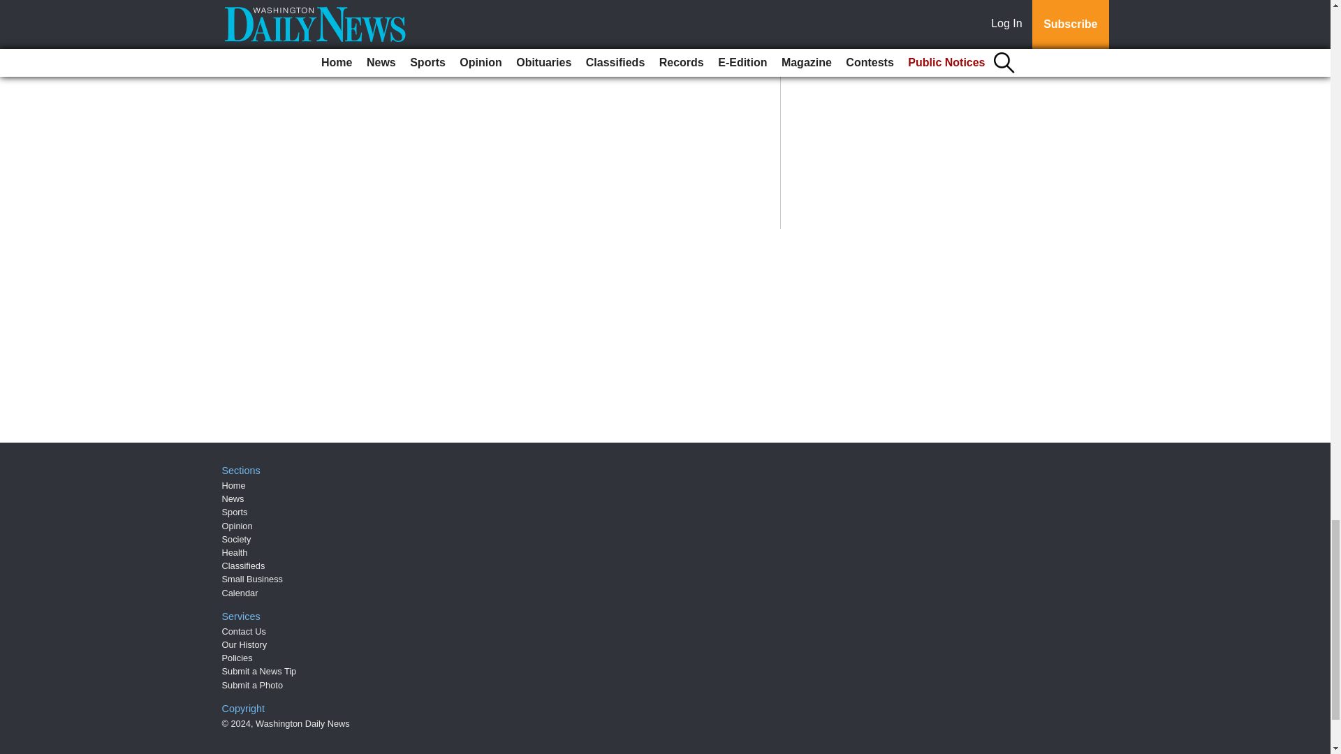  Describe the element at coordinates (253, 579) in the screenshot. I see `Small Business` at that location.